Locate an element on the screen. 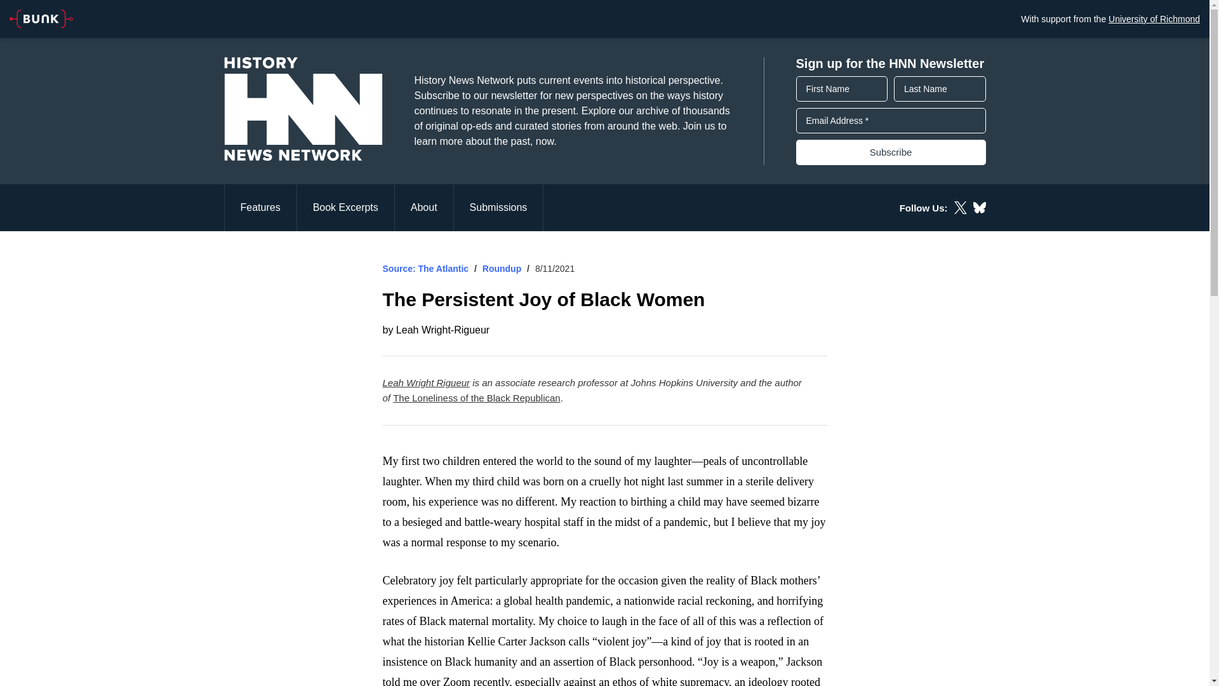 Image resolution: width=1219 pixels, height=686 pixels. Submissions is located at coordinates (498, 207).